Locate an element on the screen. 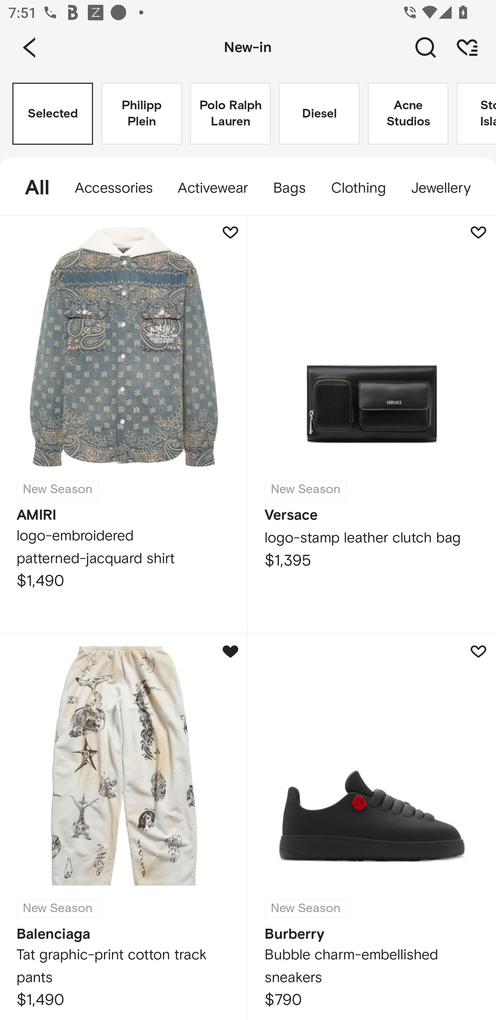 The height and width of the screenshot is (1020, 496). Diesel is located at coordinates (319, 114).